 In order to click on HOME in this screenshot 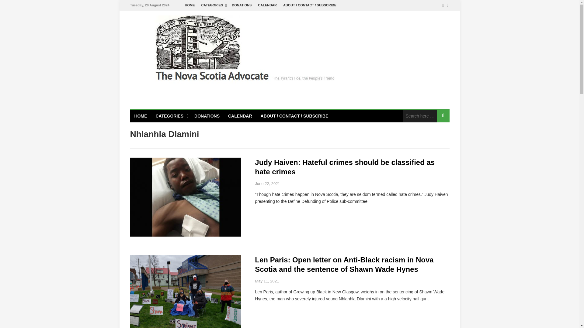, I will do `click(190, 5)`.